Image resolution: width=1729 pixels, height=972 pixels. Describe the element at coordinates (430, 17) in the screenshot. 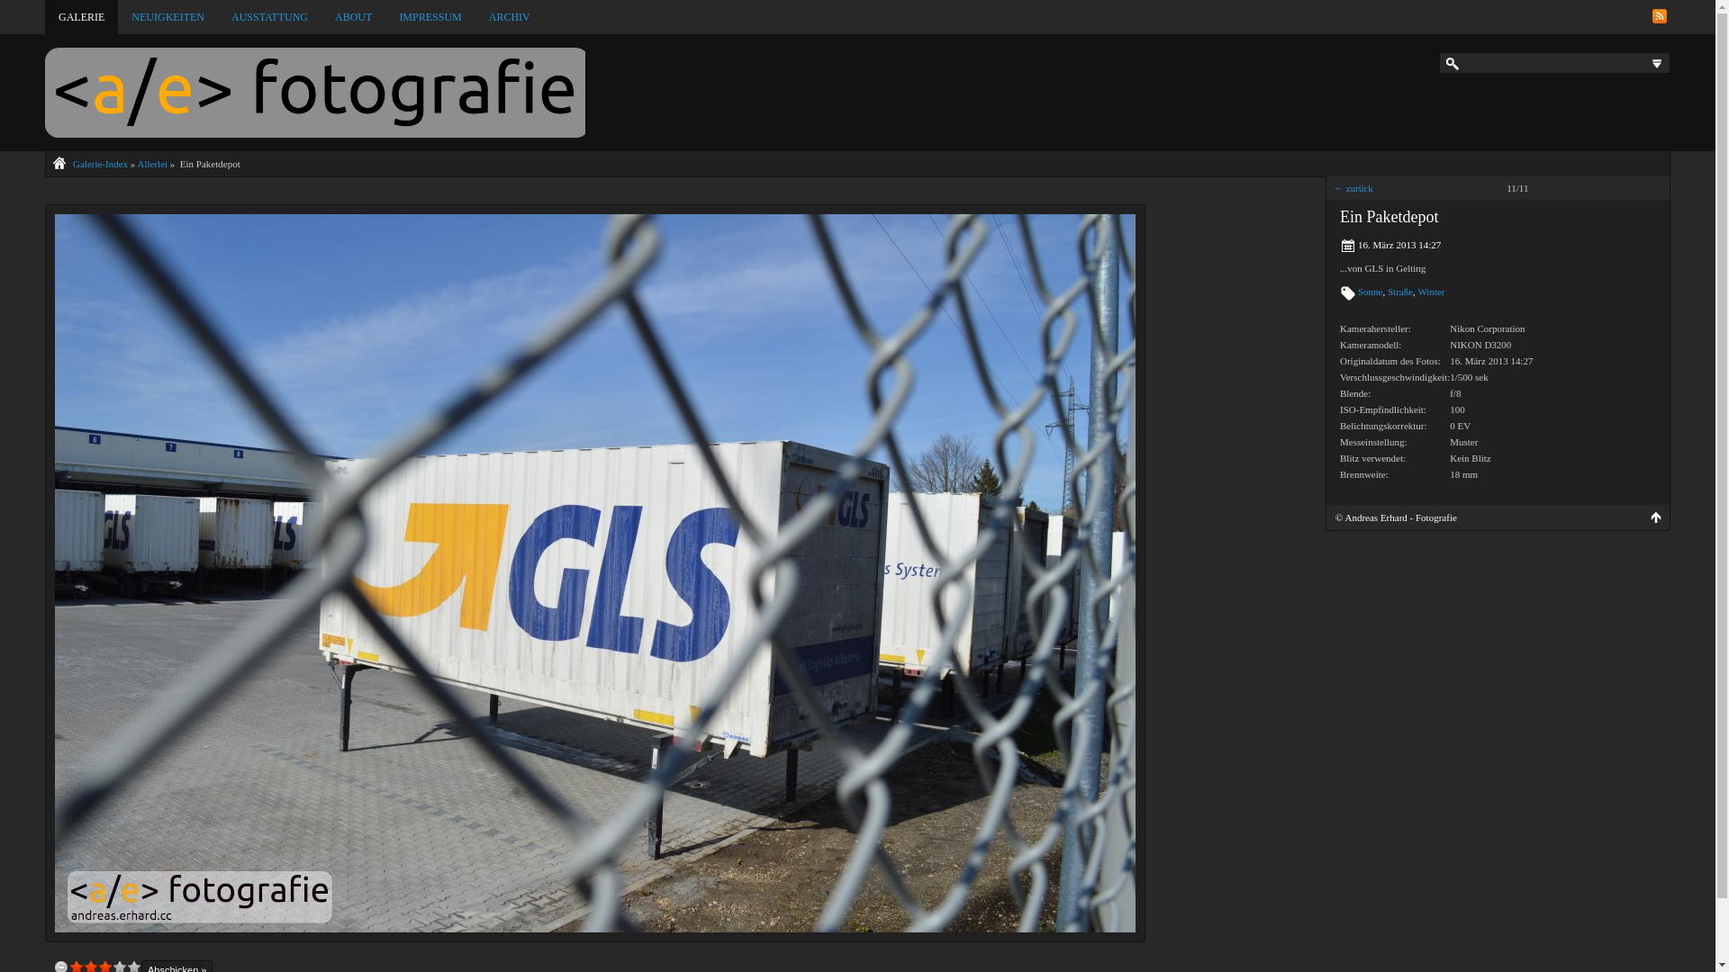

I see `IMPRESSUM` at that location.